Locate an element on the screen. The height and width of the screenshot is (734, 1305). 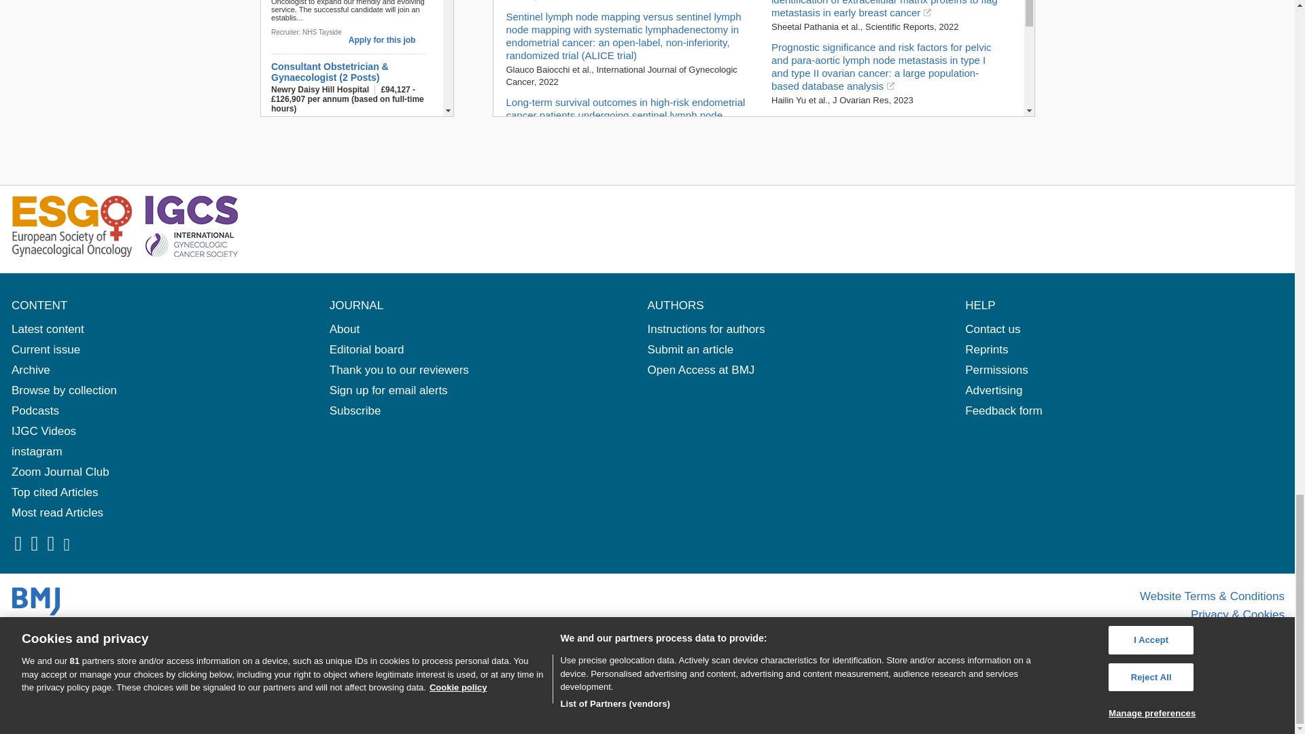
careers widget is located at coordinates (356, 58).